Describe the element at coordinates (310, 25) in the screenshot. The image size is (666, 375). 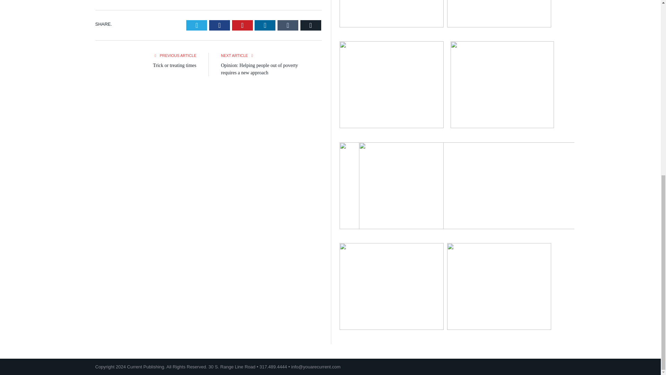
I see `Share via Email` at that location.